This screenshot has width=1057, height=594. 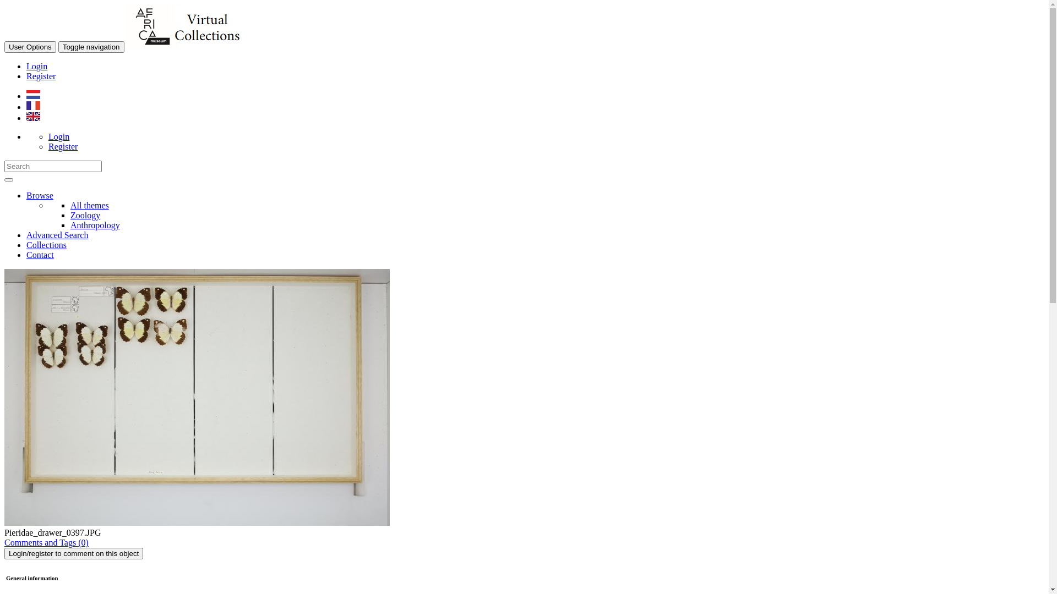 What do you see at coordinates (91, 47) in the screenshot?
I see `Toggle navigation` at bounding box center [91, 47].